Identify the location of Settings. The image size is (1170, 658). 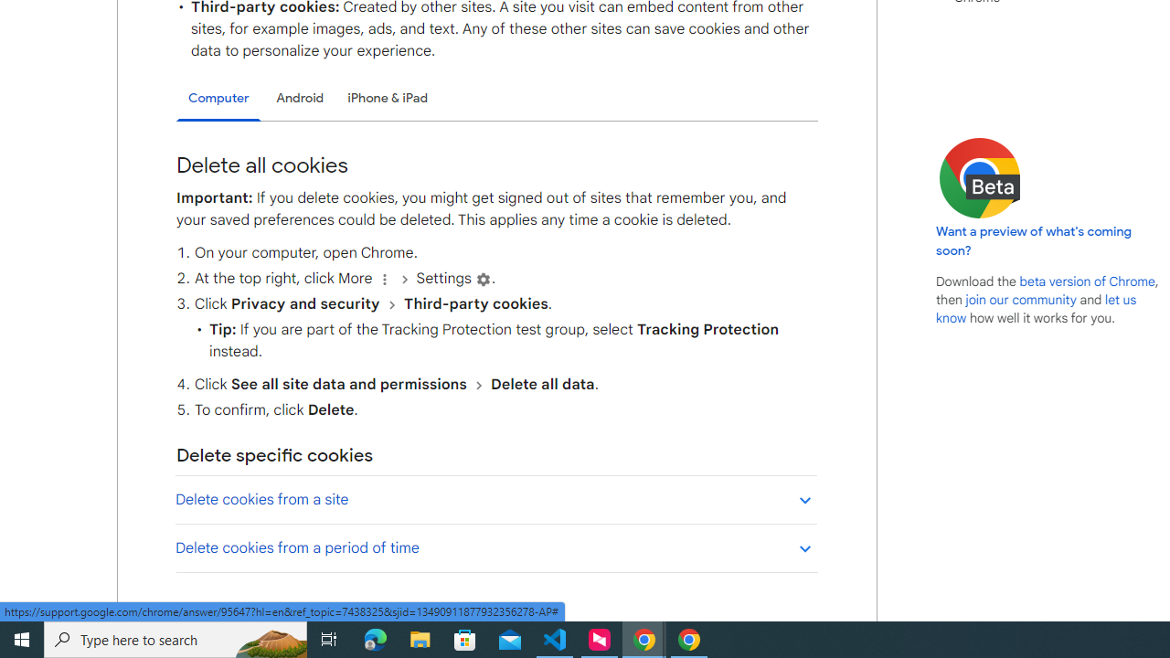
(483, 279).